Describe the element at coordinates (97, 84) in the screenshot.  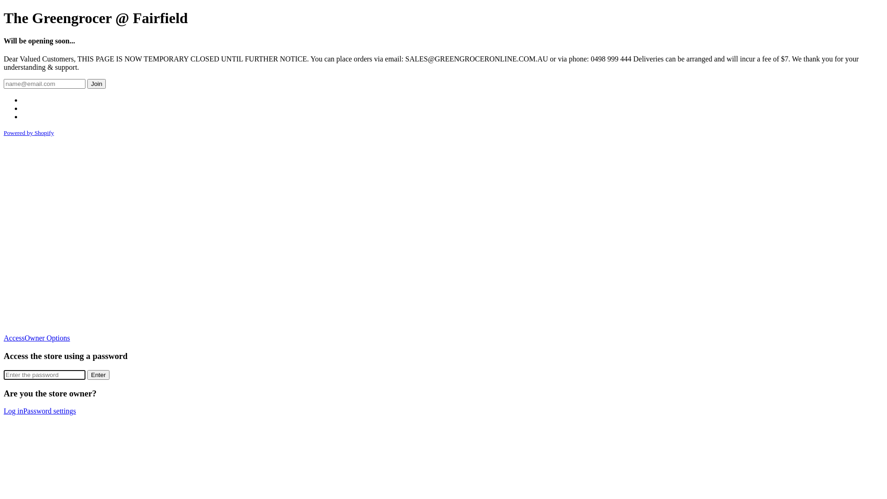
I see `Join` at that location.